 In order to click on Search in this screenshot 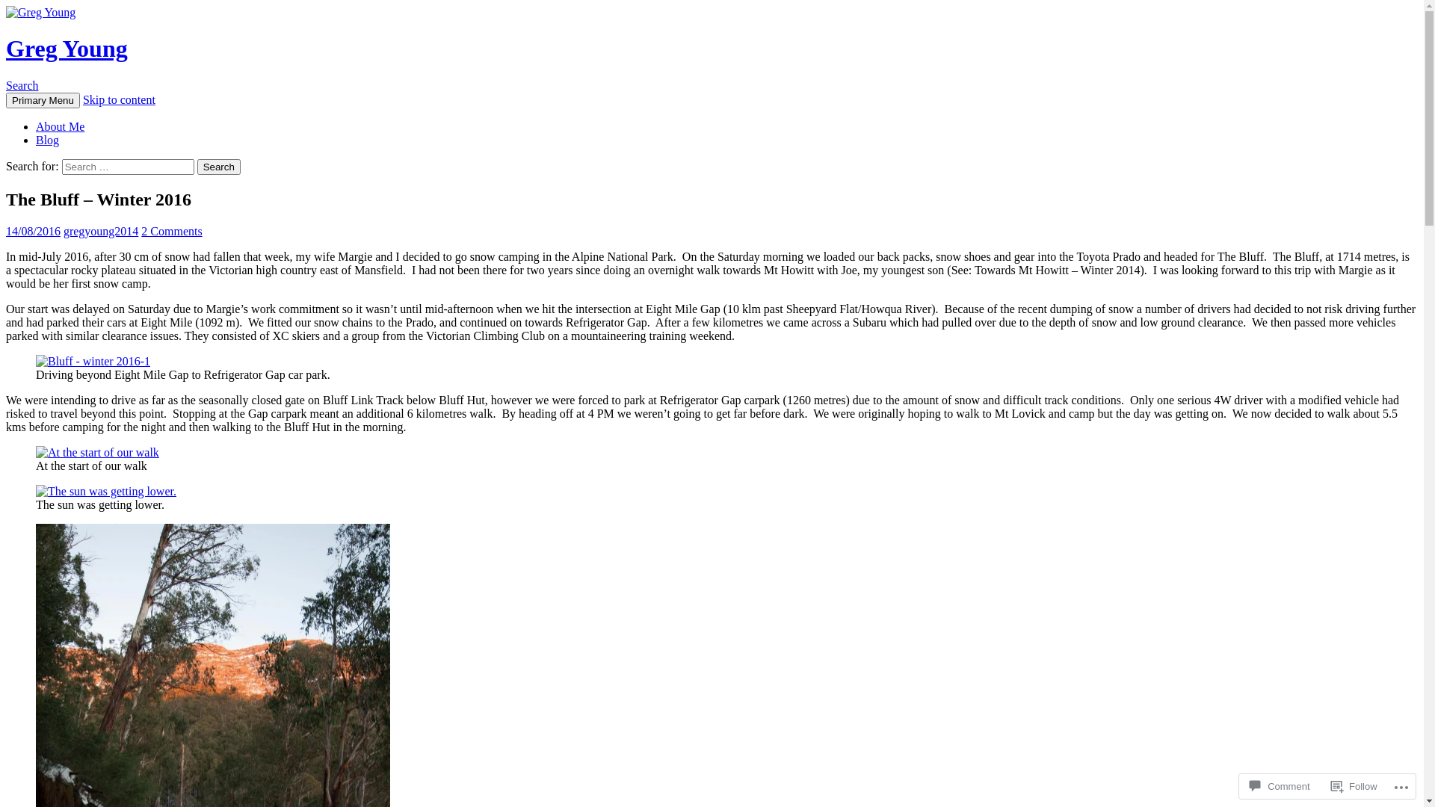, I will do `click(22, 85)`.